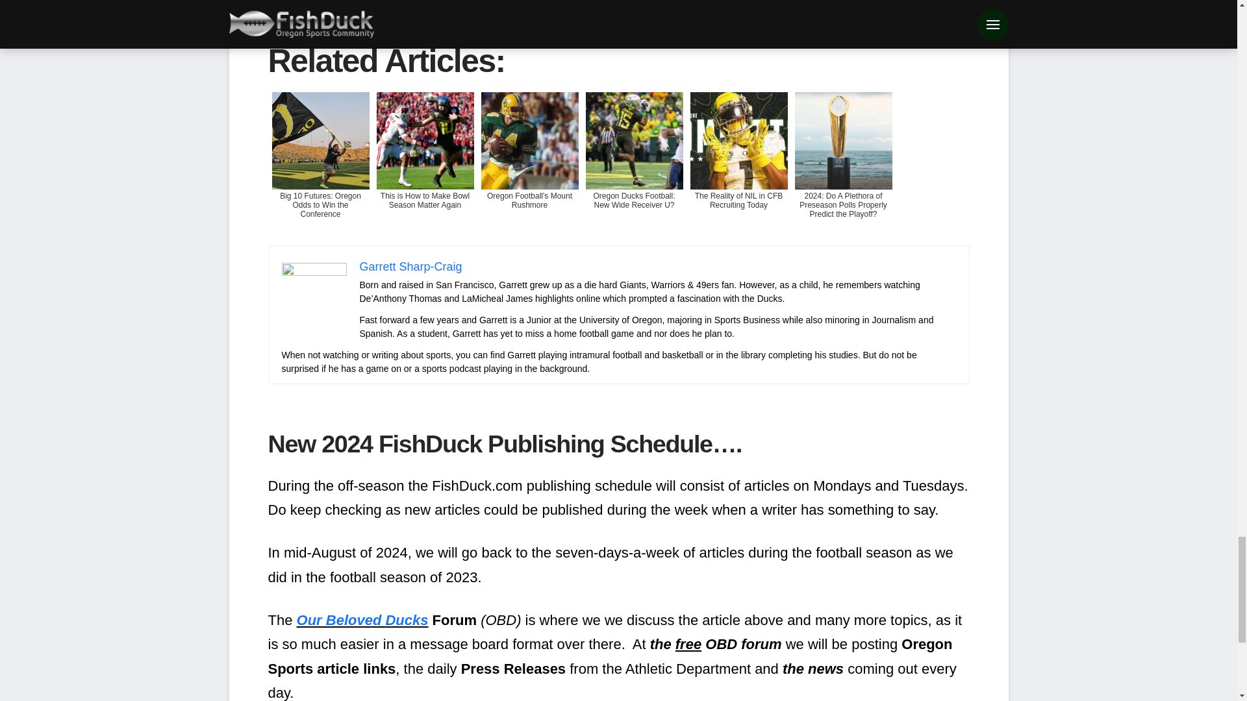 This screenshot has width=1247, height=701. Describe the element at coordinates (738, 165) in the screenshot. I see `The Reality of NIL in CFB Recruiting Today` at that location.